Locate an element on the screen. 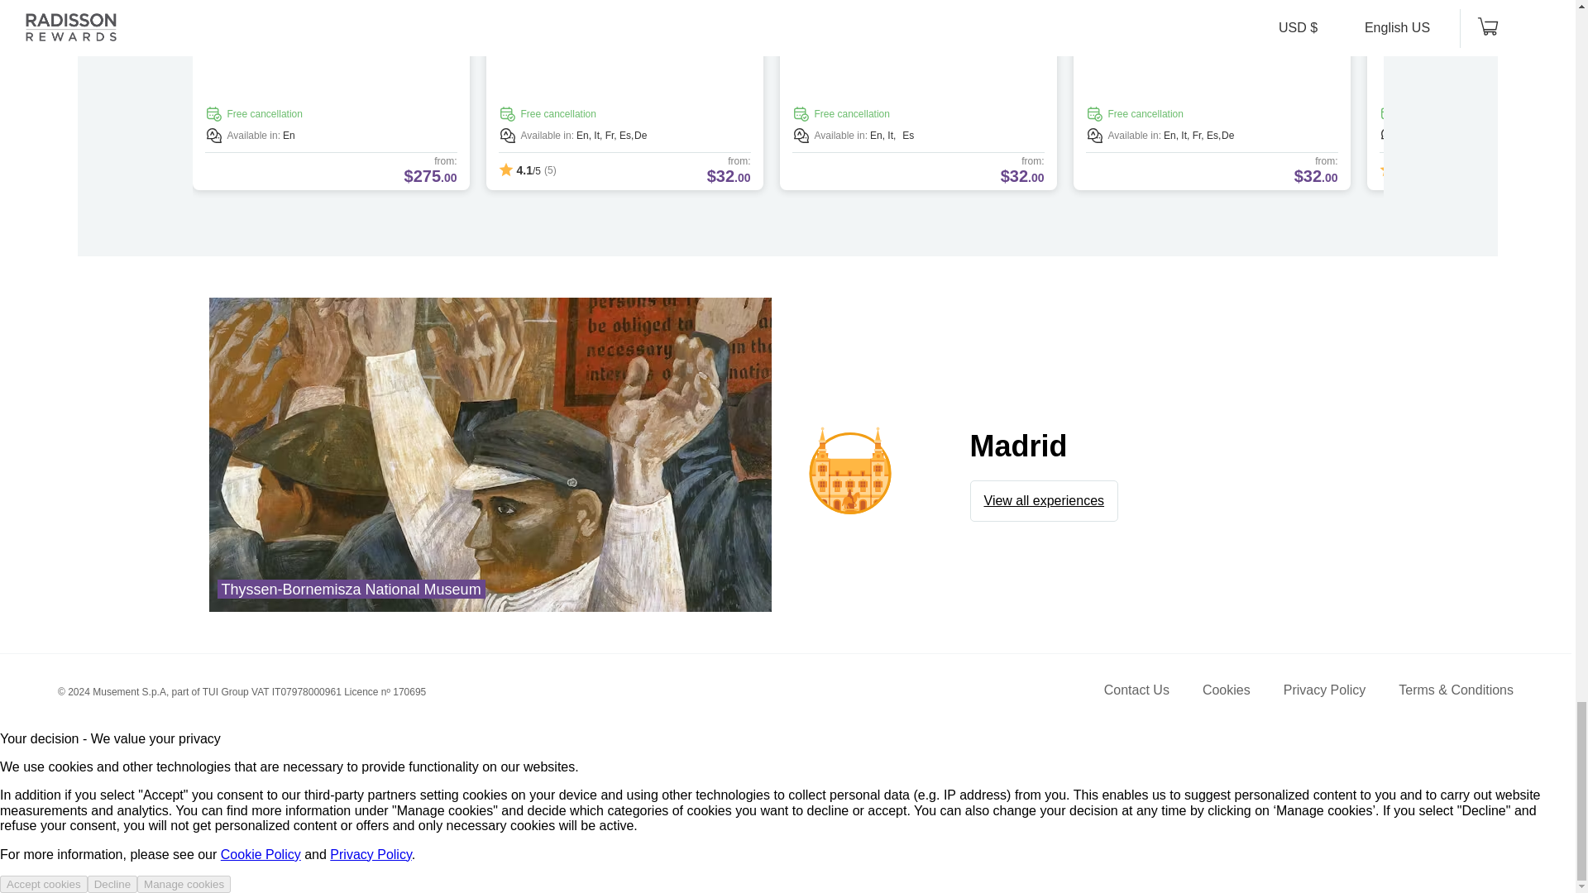 The image size is (1588, 893). Privacy Policy is located at coordinates (1324, 693).